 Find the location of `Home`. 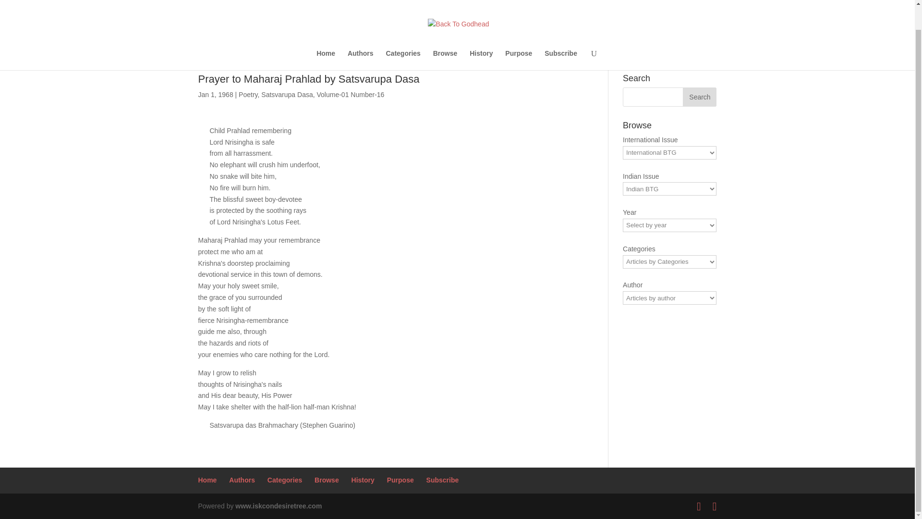

Home is located at coordinates (326, 36).